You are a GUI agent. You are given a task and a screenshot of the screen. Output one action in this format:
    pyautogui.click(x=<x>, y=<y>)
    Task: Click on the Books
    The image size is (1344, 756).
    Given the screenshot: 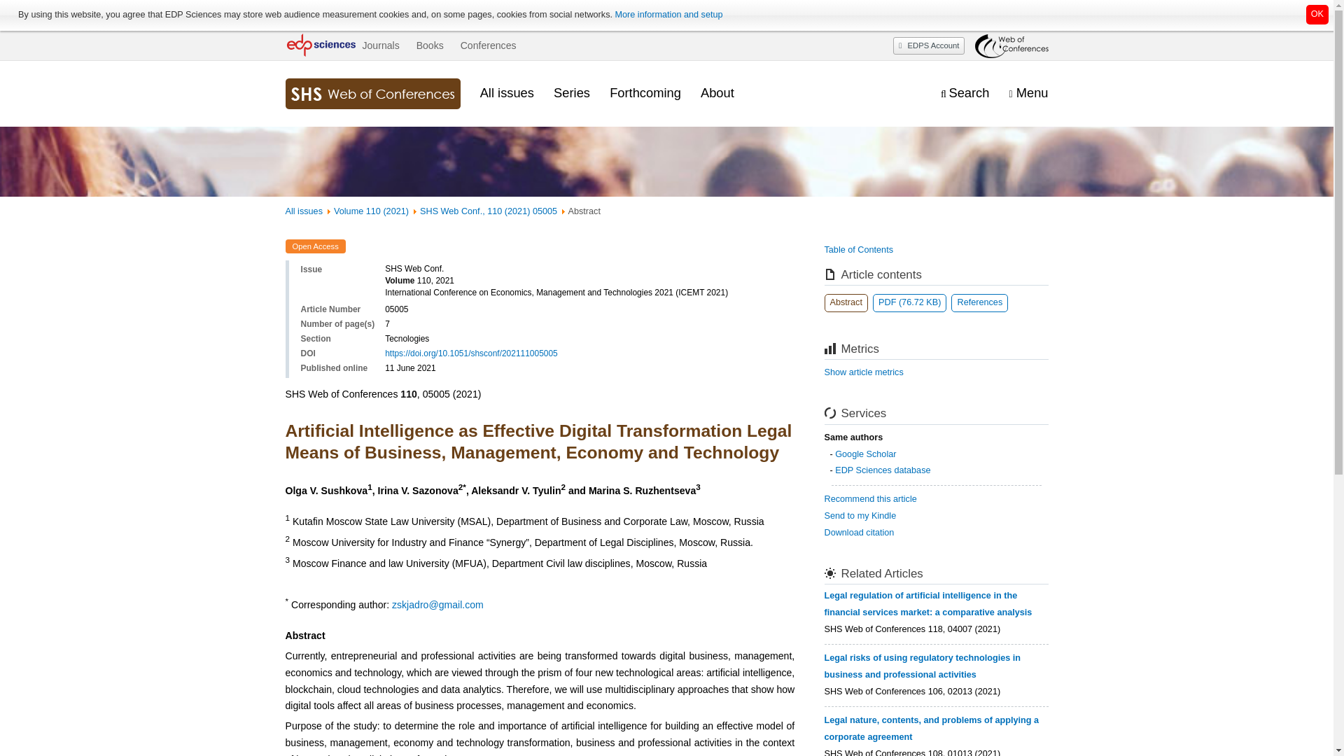 What is the action you would take?
    pyautogui.click(x=430, y=45)
    